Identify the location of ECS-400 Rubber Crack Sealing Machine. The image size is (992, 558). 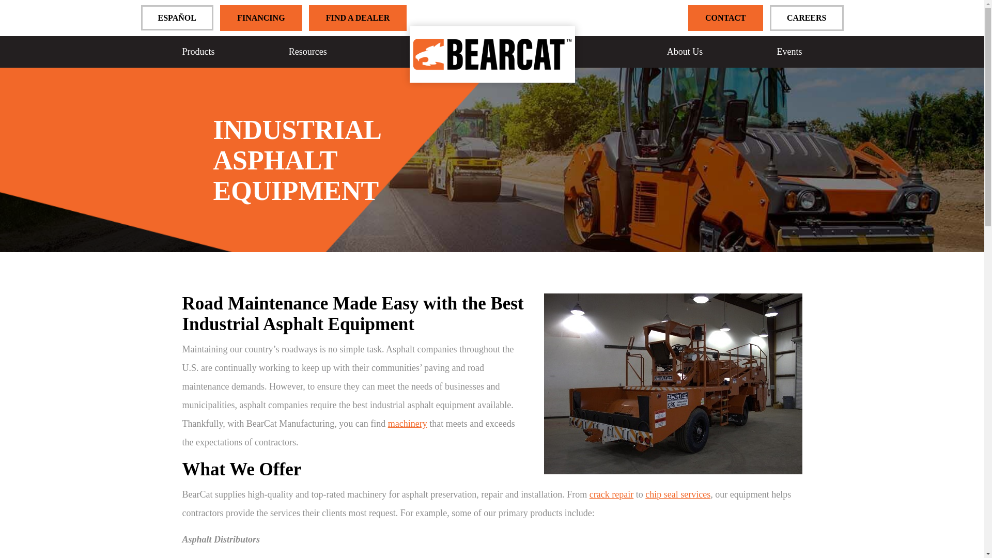
(227, 77).